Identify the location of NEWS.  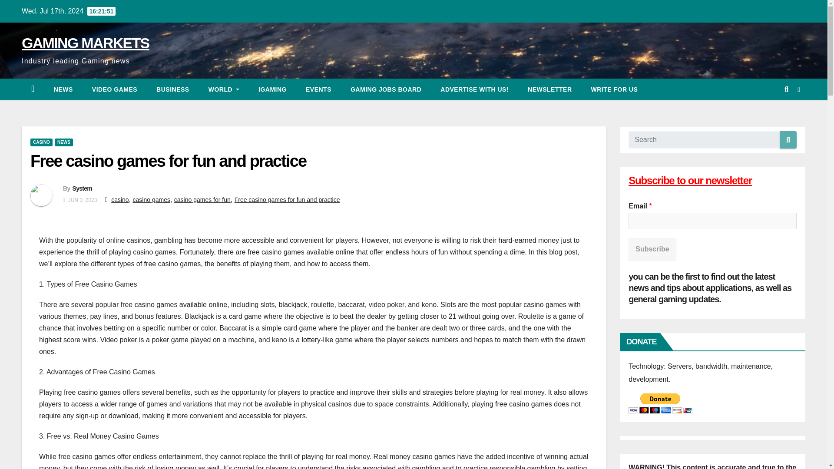
(64, 142).